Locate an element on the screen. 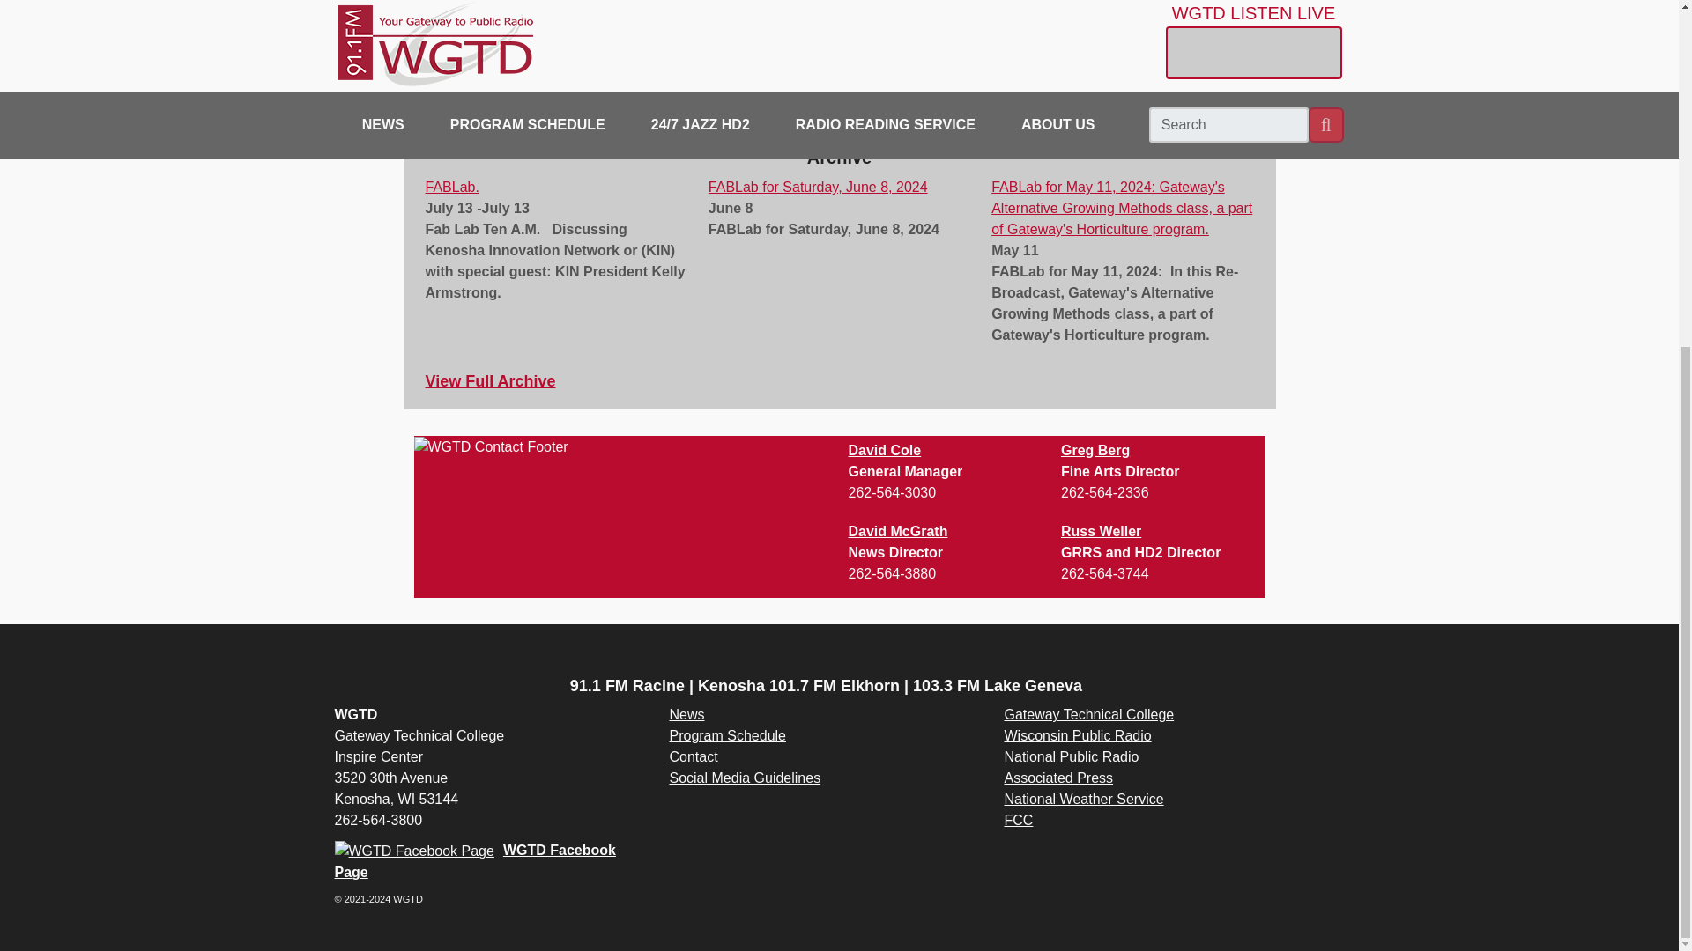  National Public Radio is located at coordinates (1071, 757).